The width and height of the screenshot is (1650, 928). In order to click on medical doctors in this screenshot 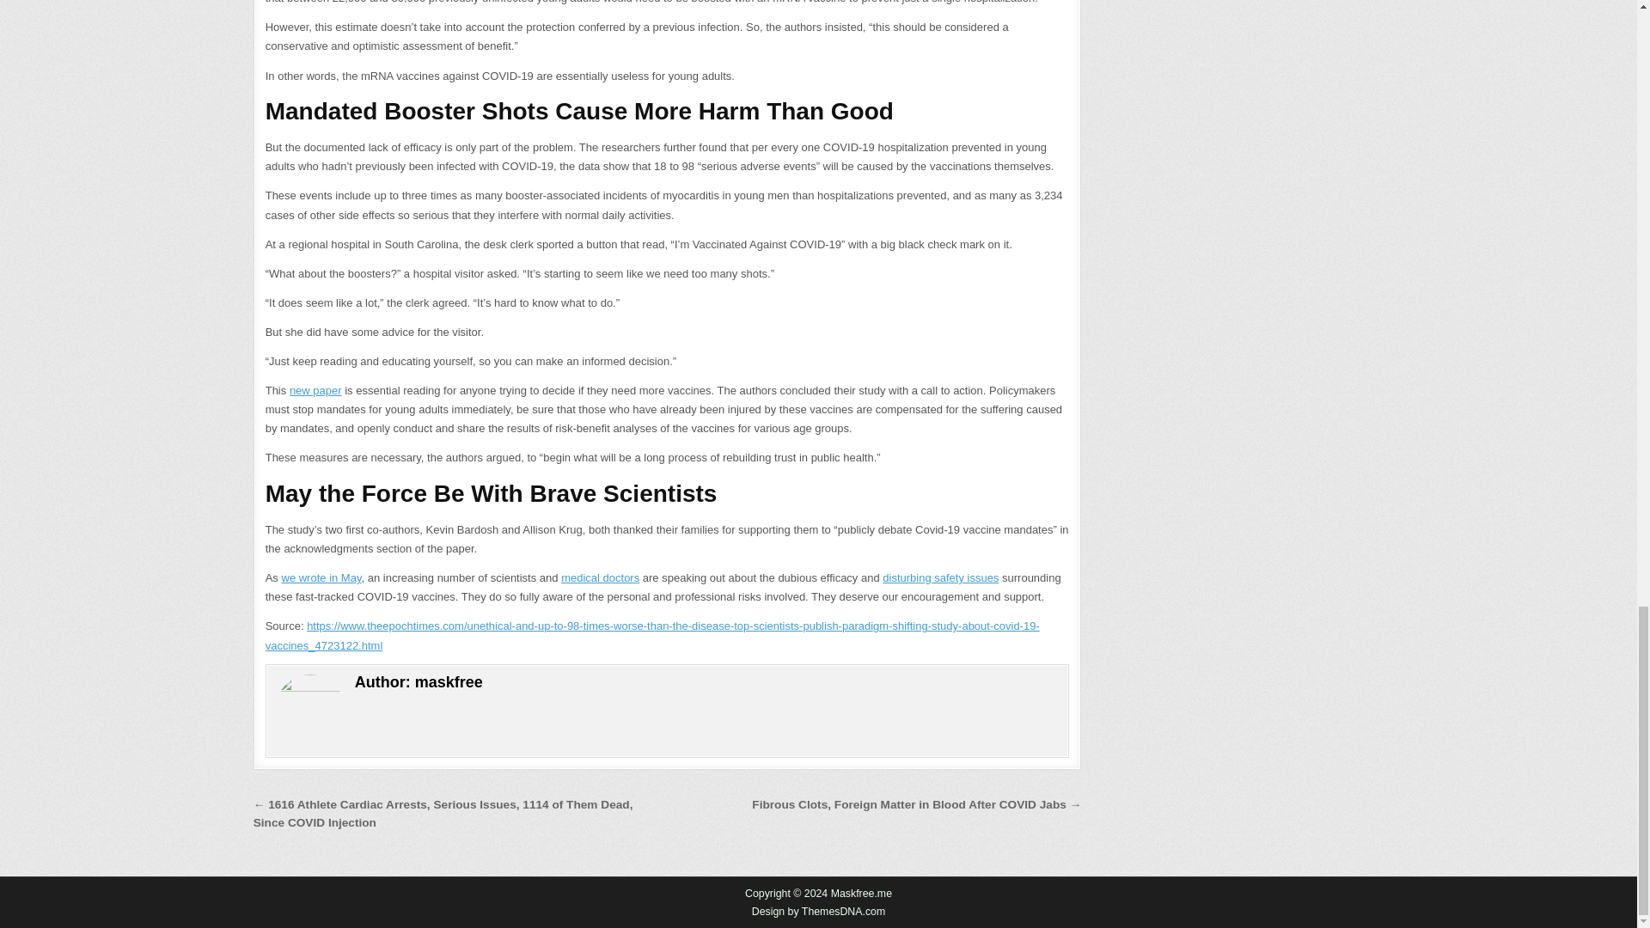, I will do `click(600, 577)`.